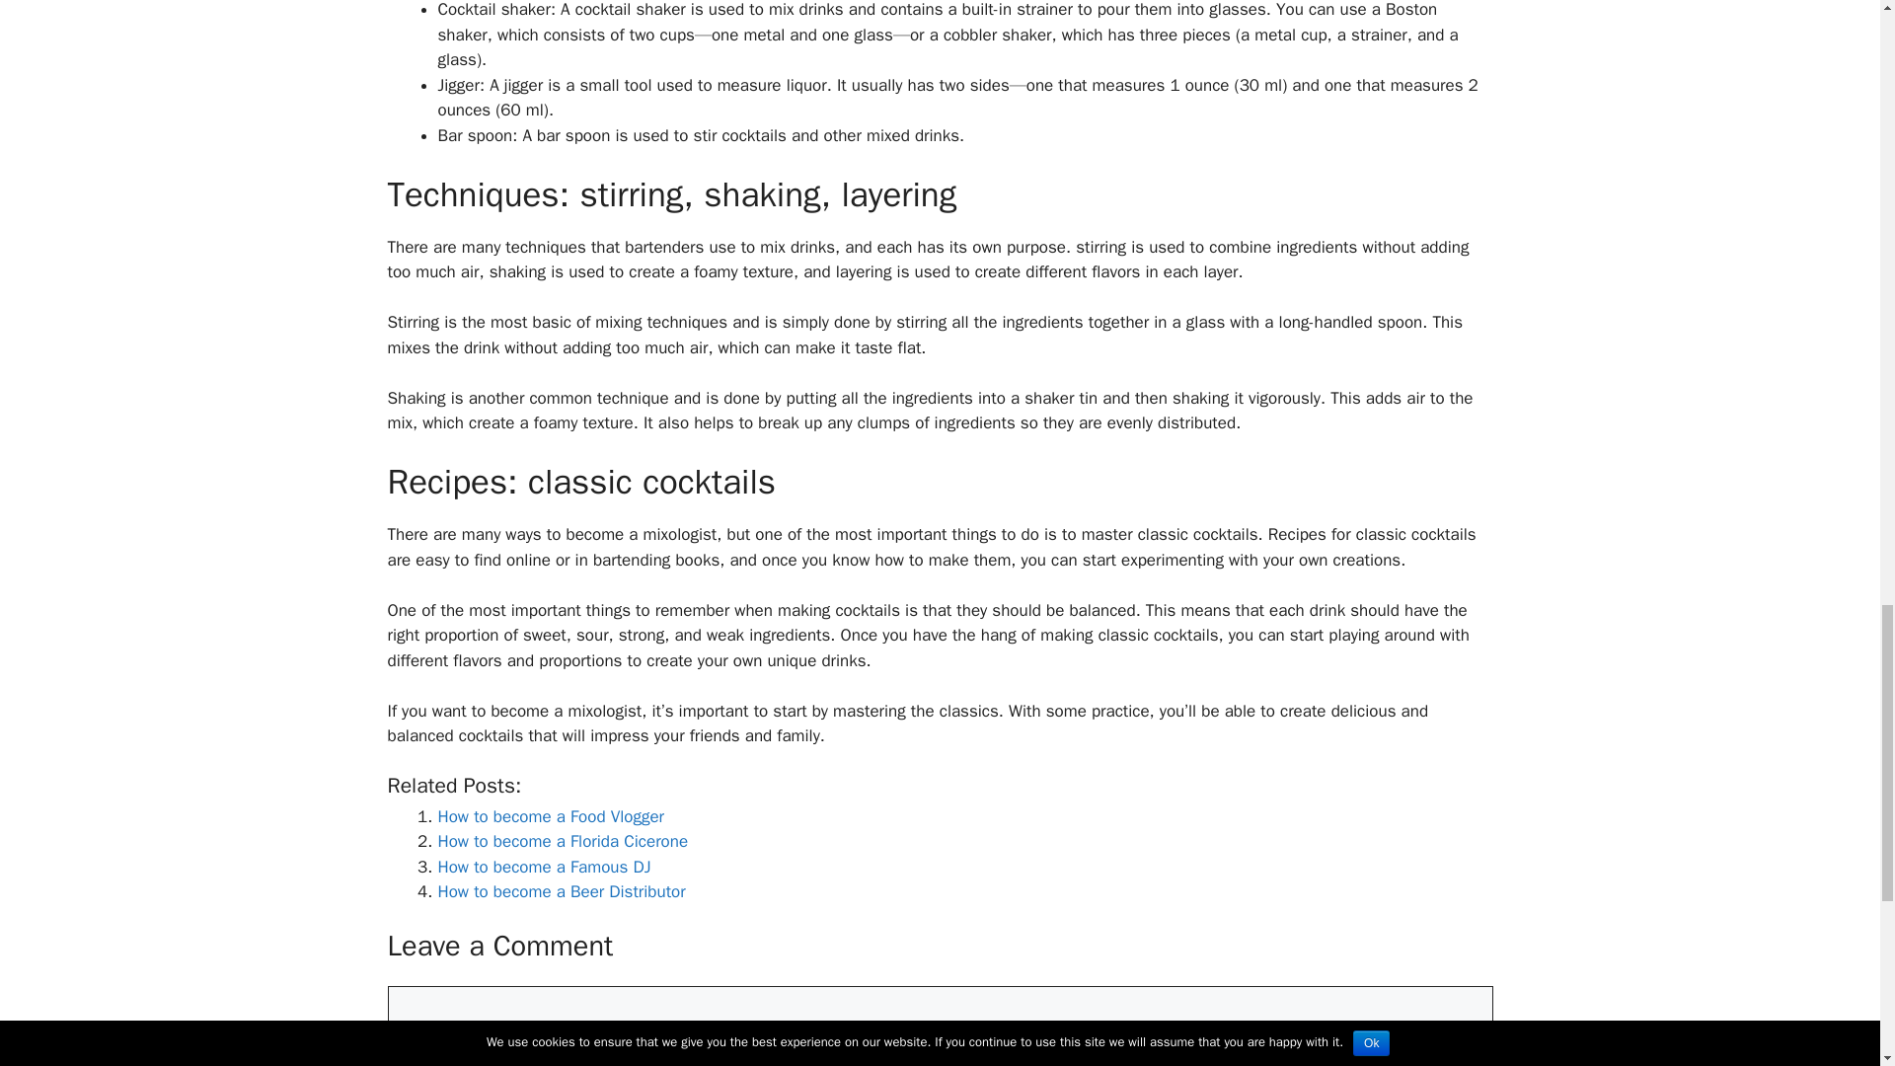 Image resolution: width=1895 pixels, height=1066 pixels. What do you see at coordinates (551, 816) in the screenshot?
I see `How to become a Food Vlogger` at bounding box center [551, 816].